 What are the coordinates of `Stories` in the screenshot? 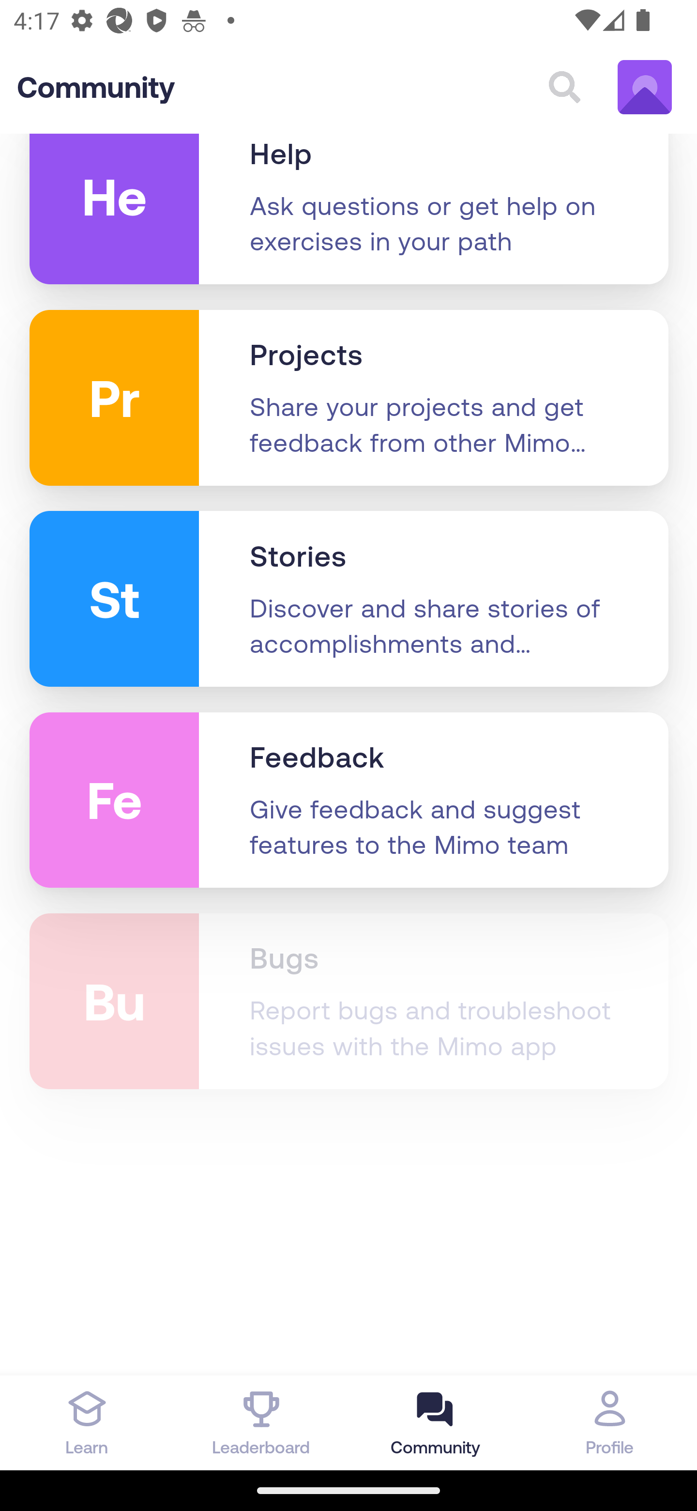 It's located at (298, 558).